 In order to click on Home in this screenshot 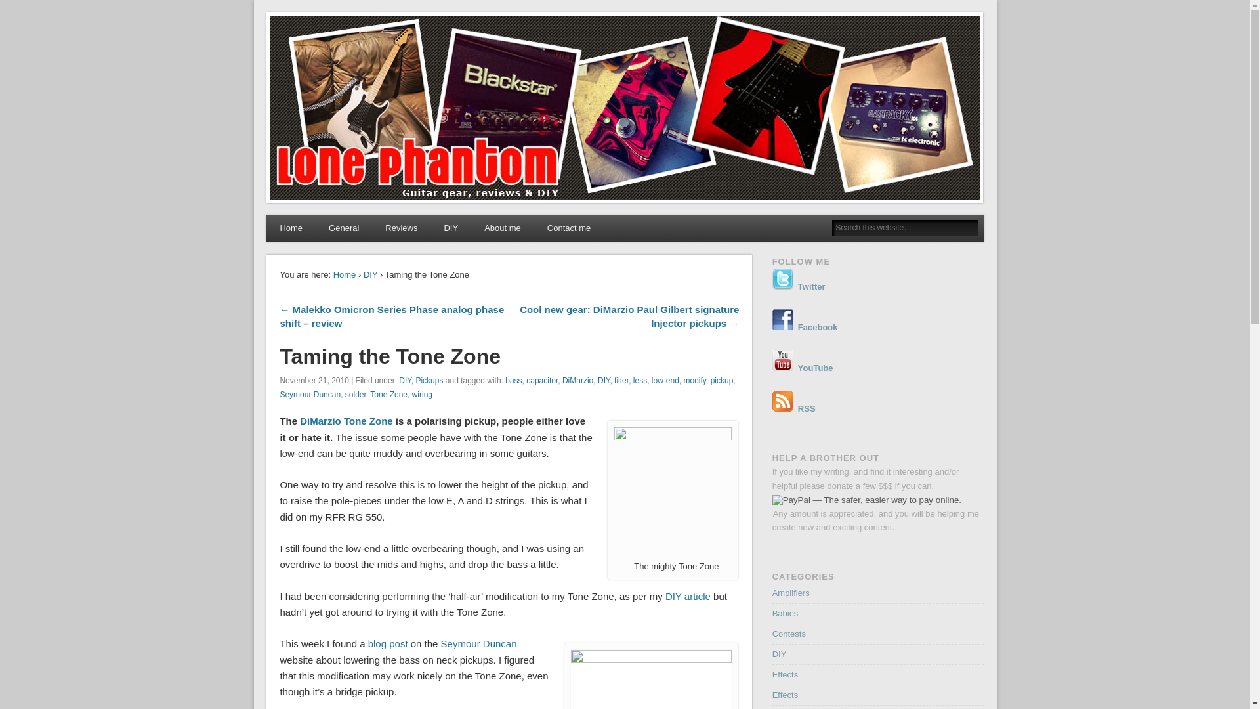, I will do `click(291, 228)`.